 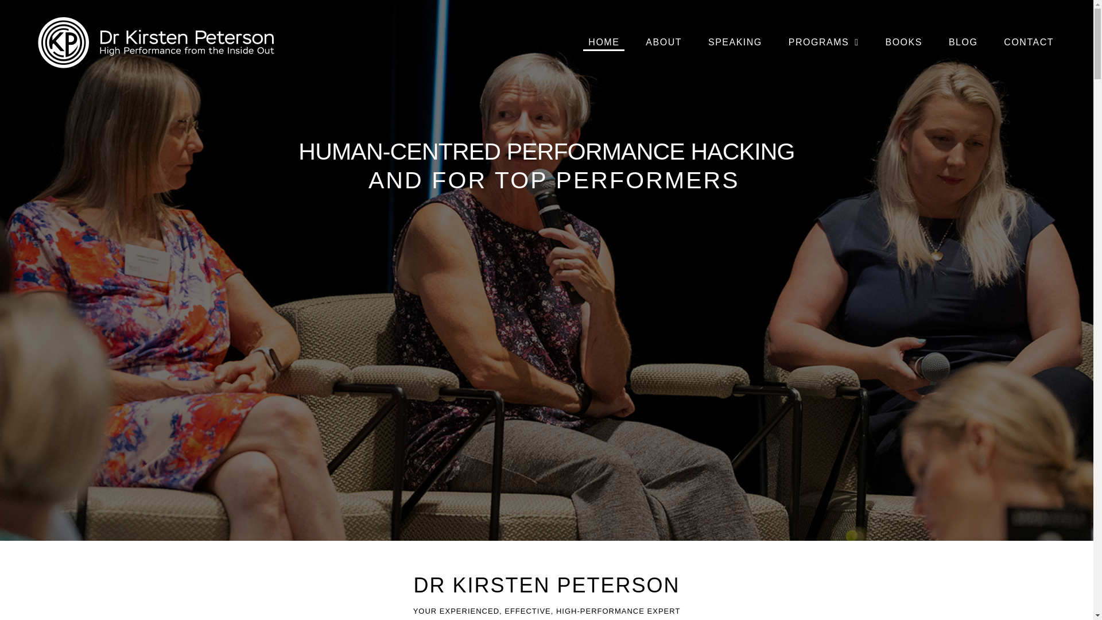 What do you see at coordinates (963, 42) in the screenshot?
I see `BLOG` at bounding box center [963, 42].